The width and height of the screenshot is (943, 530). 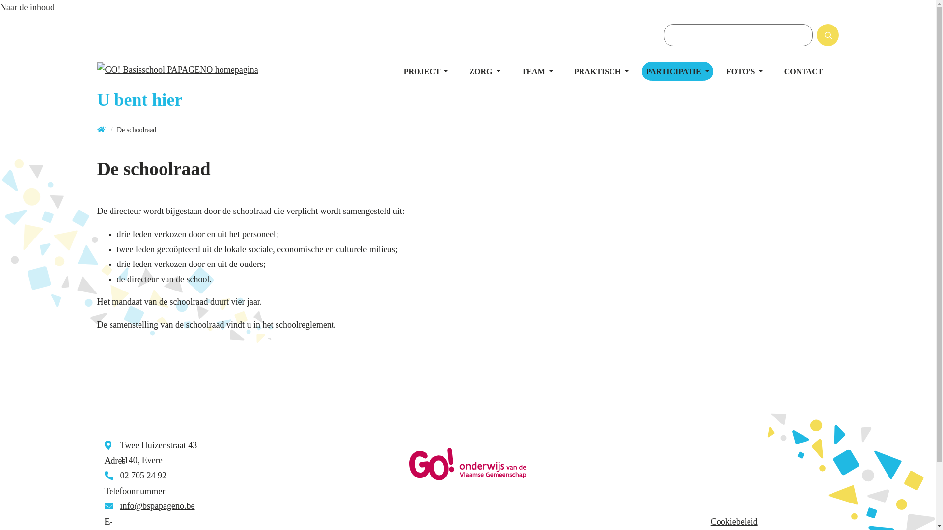 What do you see at coordinates (804, 72) in the screenshot?
I see `CONTACT` at bounding box center [804, 72].